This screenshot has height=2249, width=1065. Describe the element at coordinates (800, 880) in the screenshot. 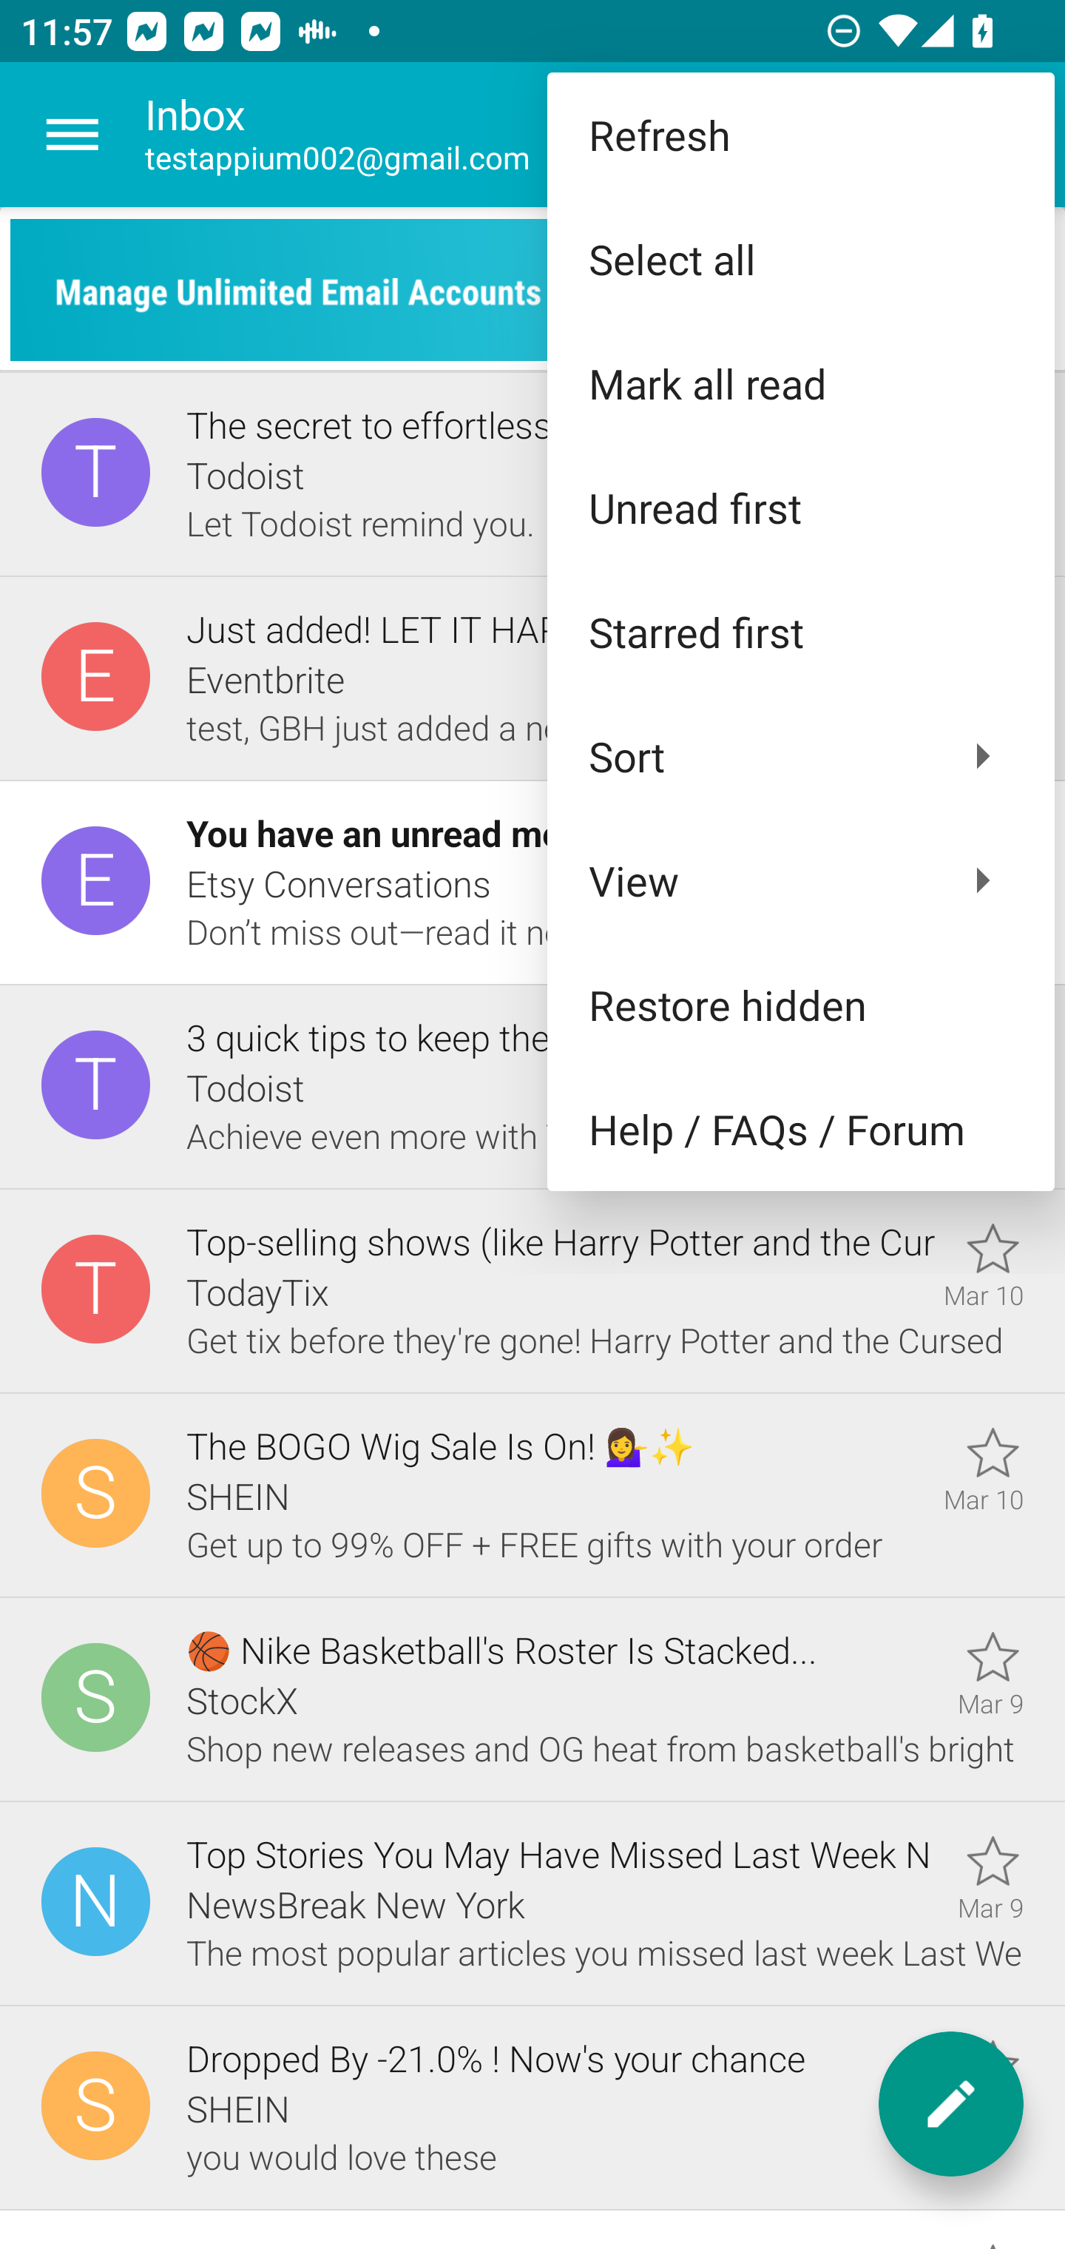

I see `View` at that location.